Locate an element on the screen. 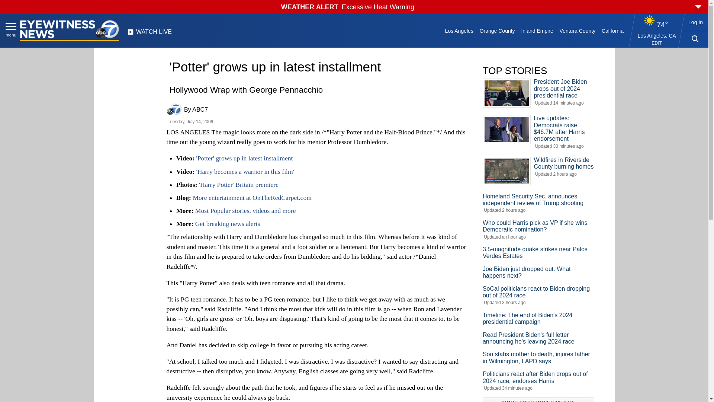 The width and height of the screenshot is (714, 402). Ventura County is located at coordinates (577, 31).